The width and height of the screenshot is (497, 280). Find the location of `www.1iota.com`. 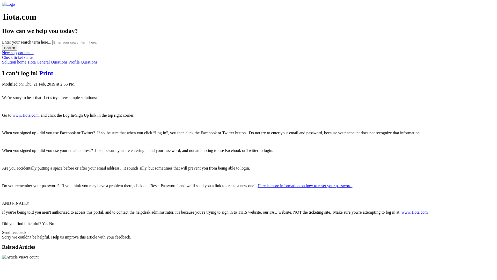

www.1iota.com is located at coordinates (415, 212).